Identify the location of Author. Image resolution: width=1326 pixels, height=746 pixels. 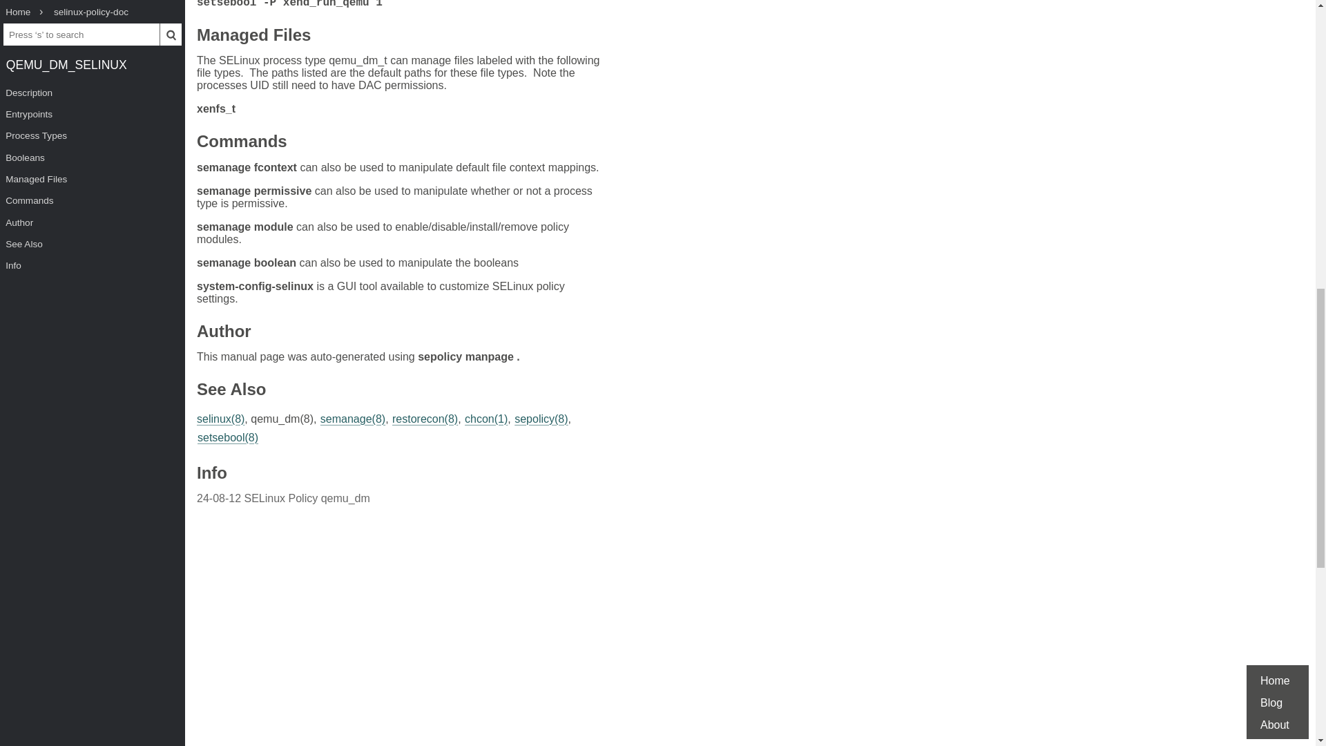
(224, 333).